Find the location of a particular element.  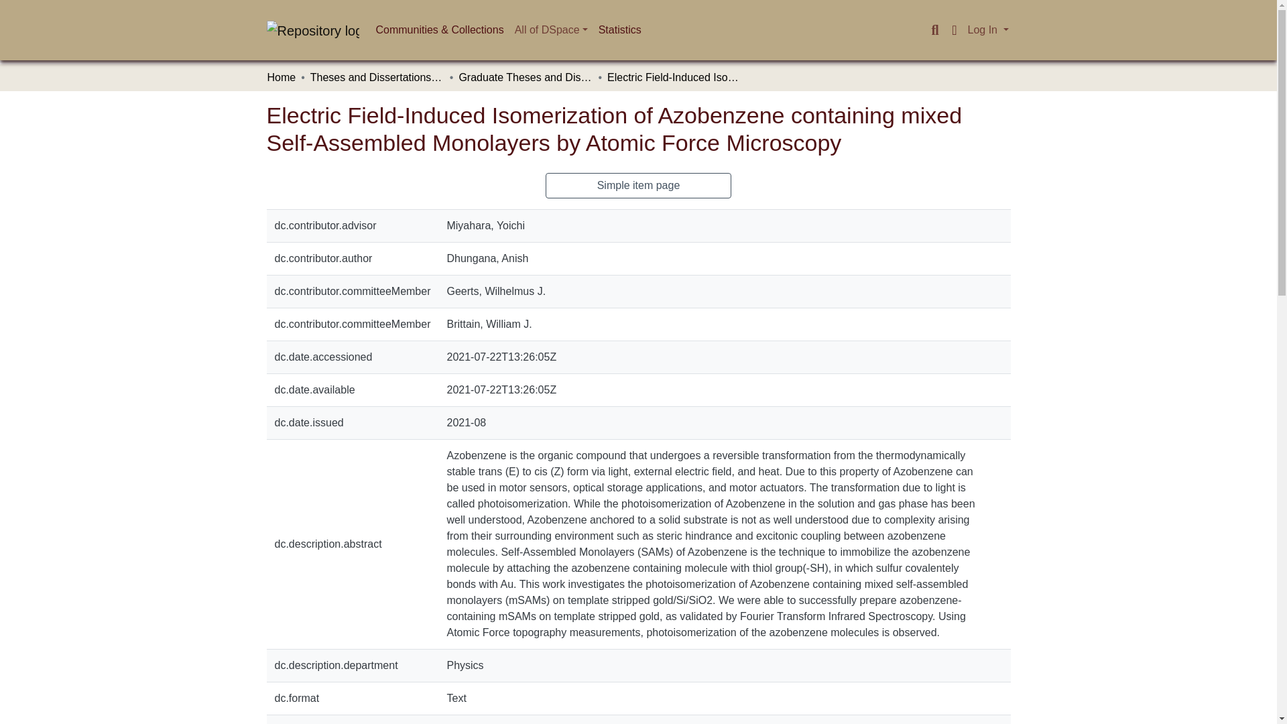

Theses and Dissertations, Capstones, and Directed Research is located at coordinates (377, 78).